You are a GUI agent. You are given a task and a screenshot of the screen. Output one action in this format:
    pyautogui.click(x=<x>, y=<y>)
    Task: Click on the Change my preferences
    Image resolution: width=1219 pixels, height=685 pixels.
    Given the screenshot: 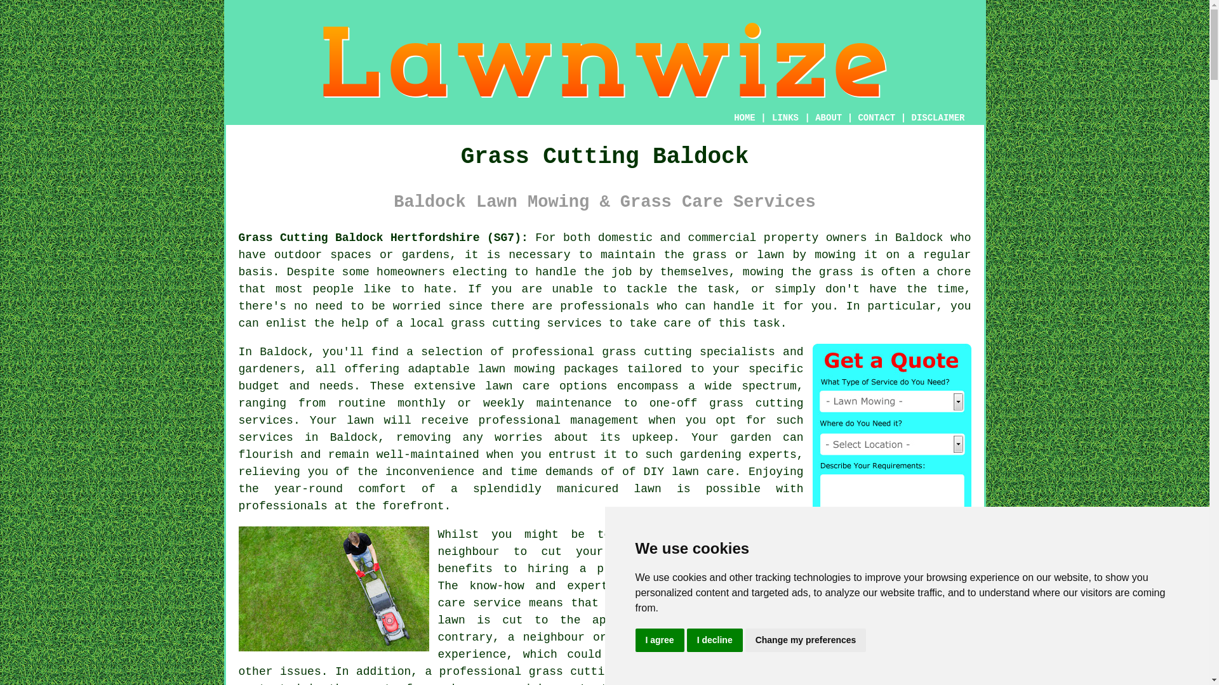 What is the action you would take?
    pyautogui.click(x=806, y=641)
    